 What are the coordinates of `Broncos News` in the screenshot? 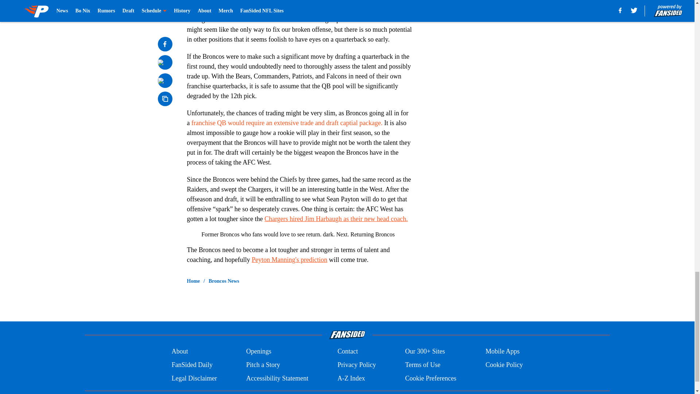 It's located at (224, 281).